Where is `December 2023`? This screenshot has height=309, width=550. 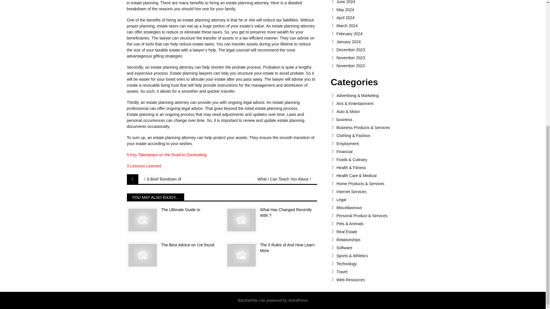
December 2023 is located at coordinates (377, 50).